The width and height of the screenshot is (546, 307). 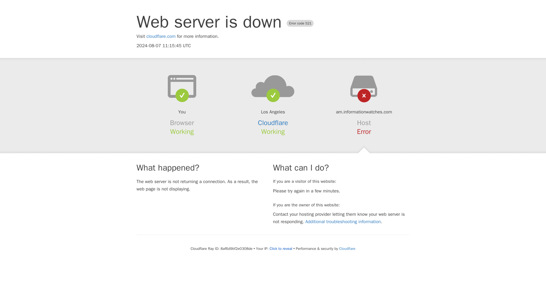 What do you see at coordinates (347, 248) in the screenshot?
I see `Cloudflare` at bounding box center [347, 248].